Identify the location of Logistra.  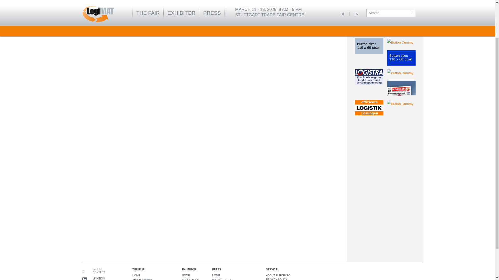
(369, 77).